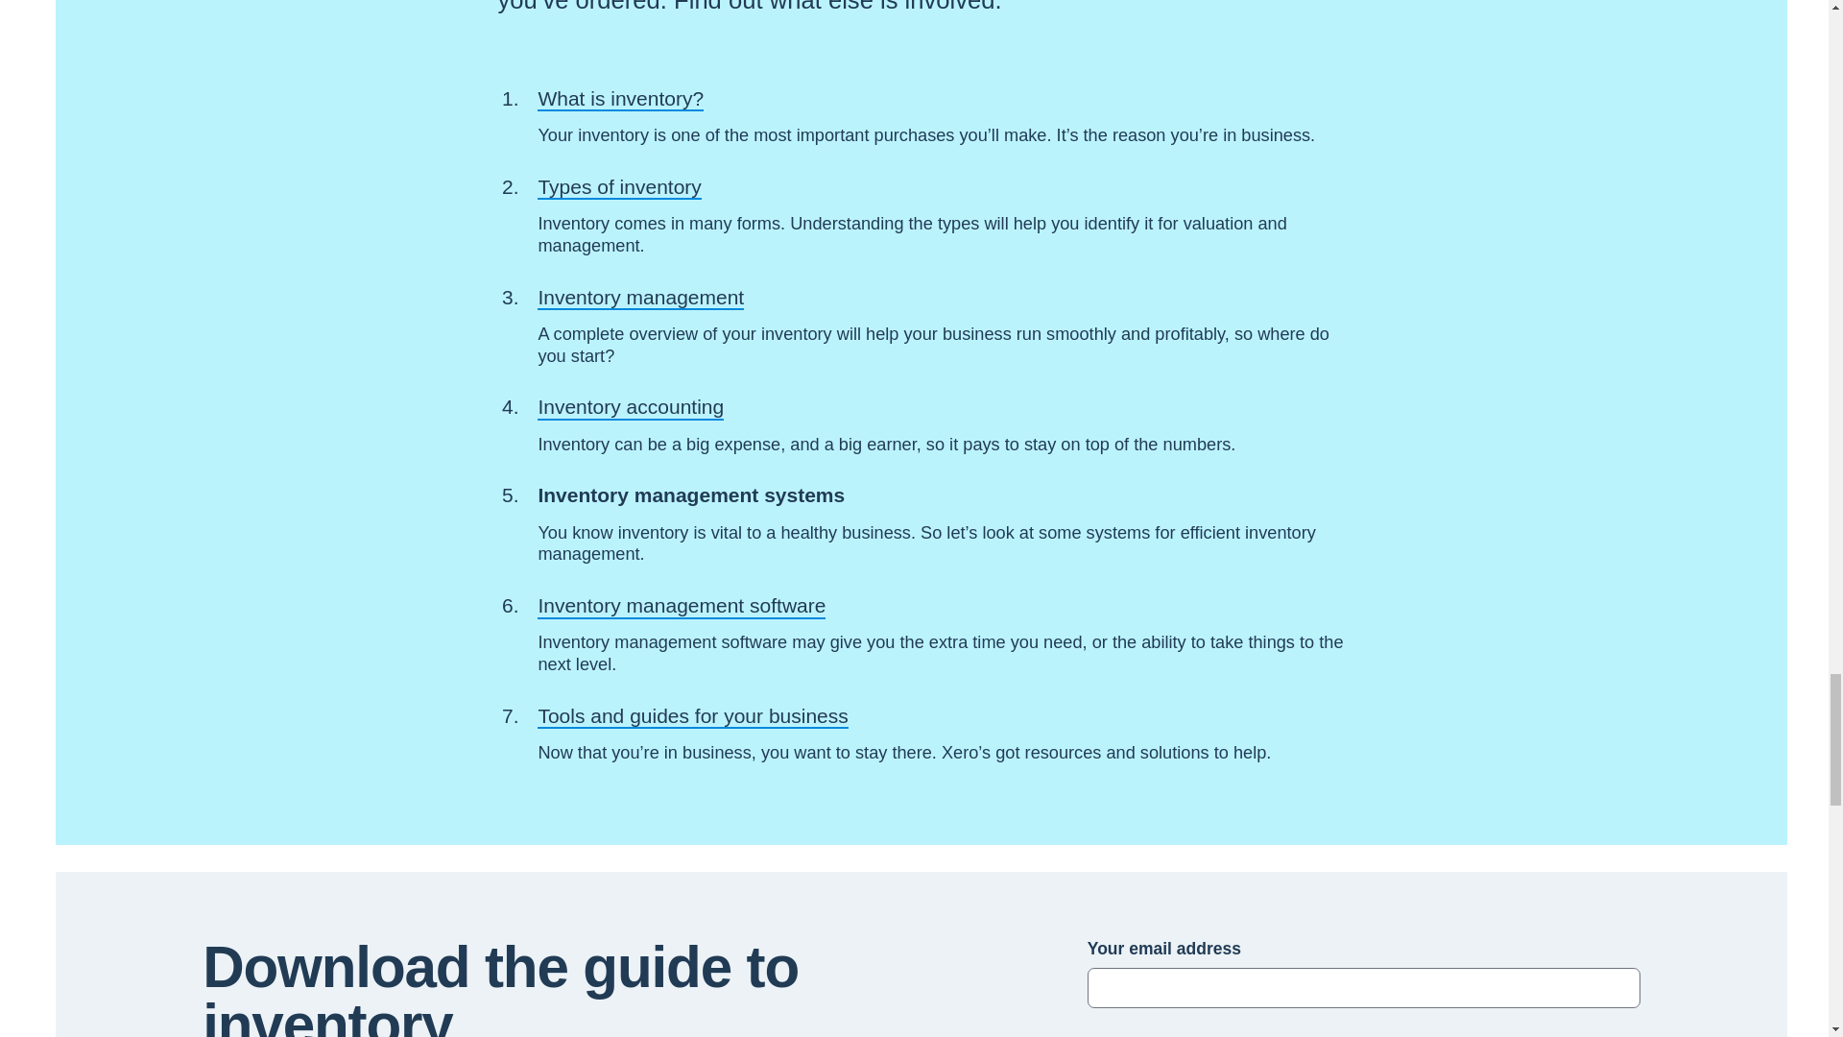 This screenshot has height=1037, width=1843. What do you see at coordinates (691, 495) in the screenshot?
I see `Inventory management systems` at bounding box center [691, 495].